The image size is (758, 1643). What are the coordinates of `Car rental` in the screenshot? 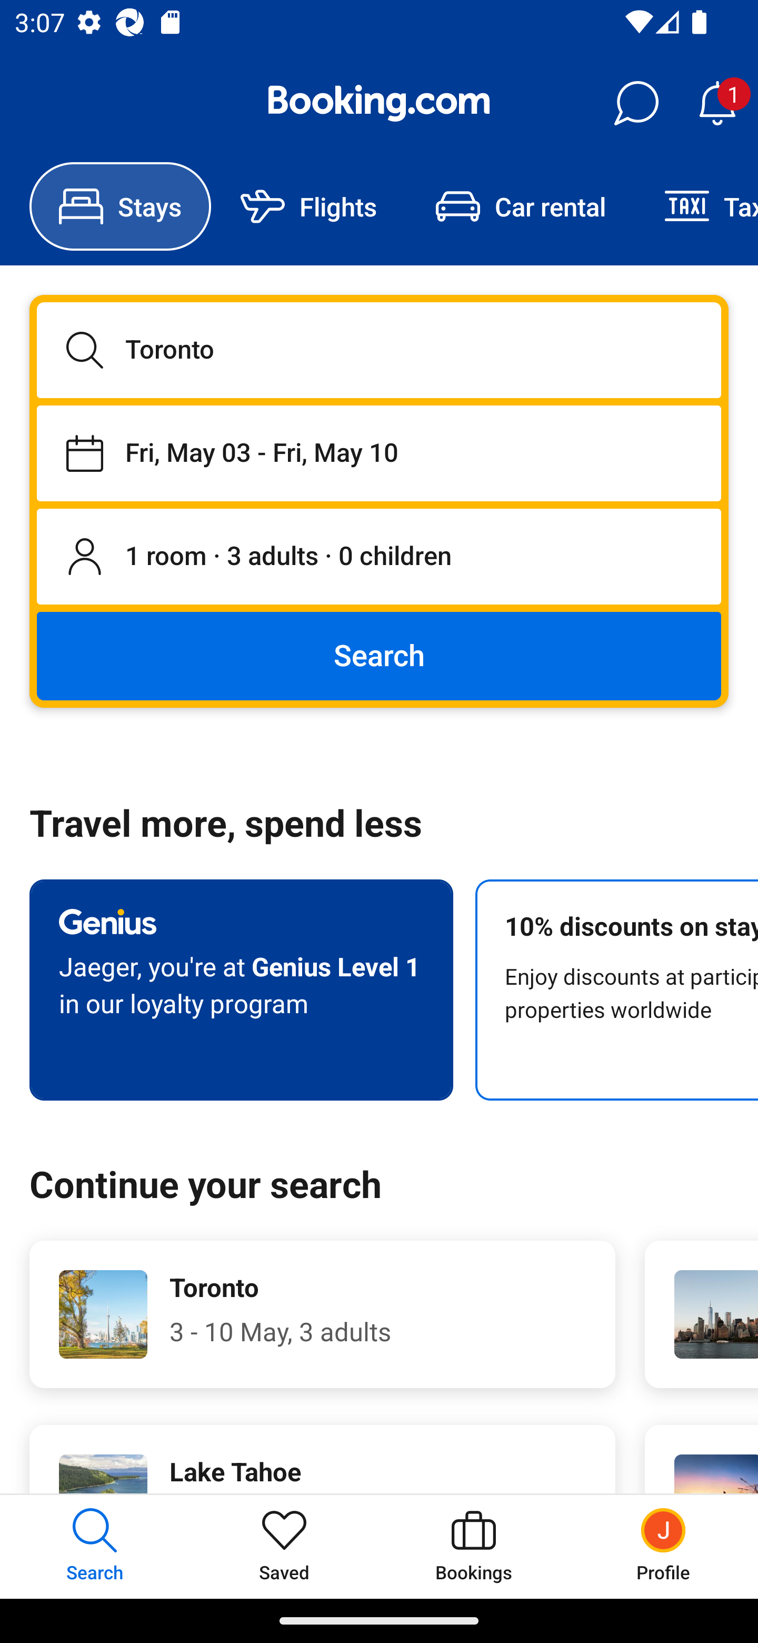 It's located at (520, 206).